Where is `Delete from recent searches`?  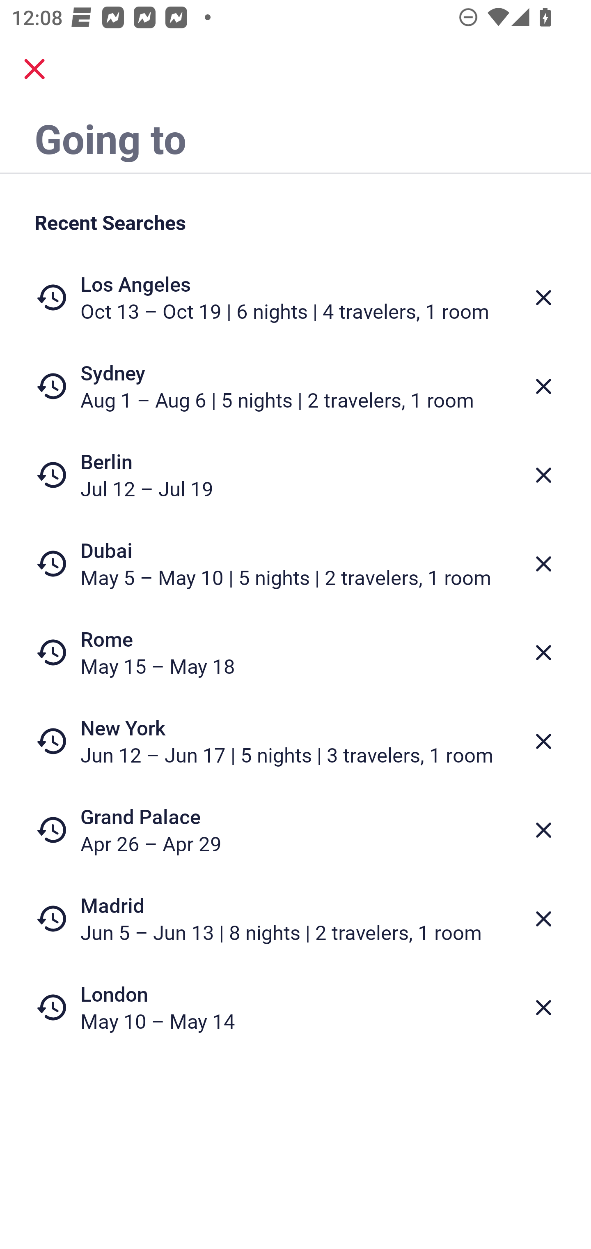
Delete from recent searches is located at coordinates (543, 652).